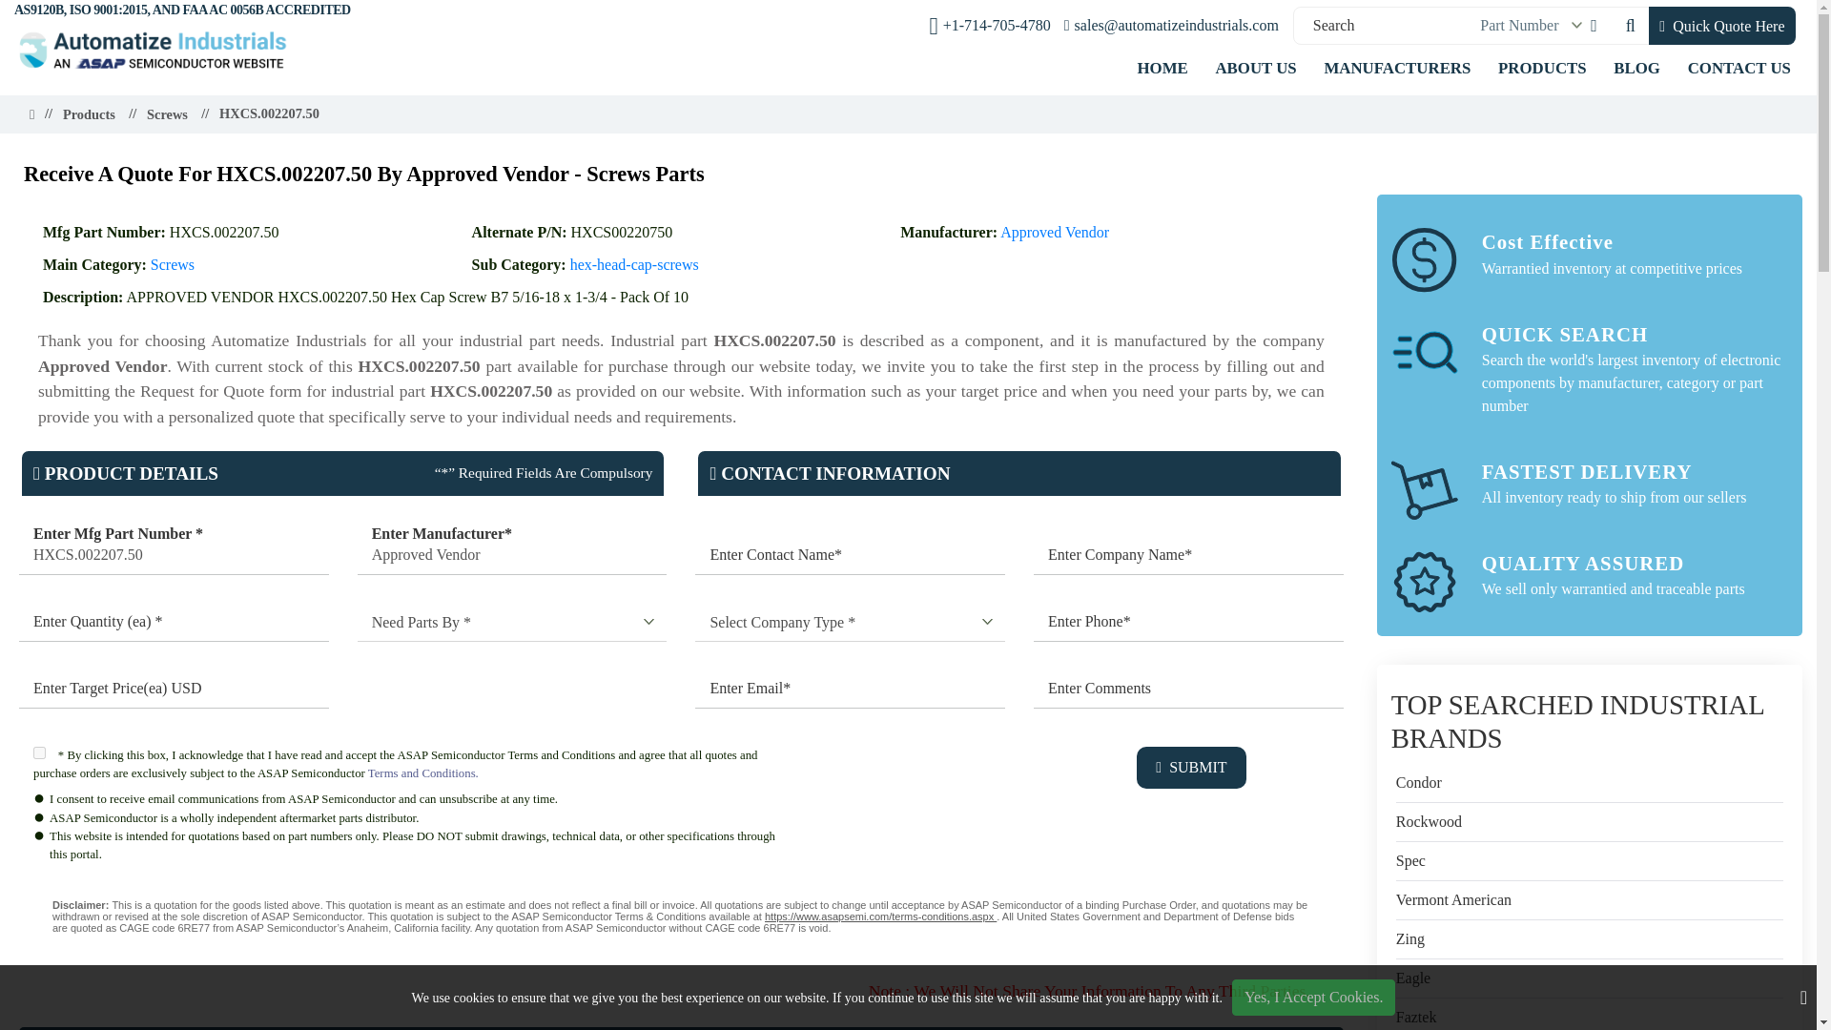  What do you see at coordinates (1722, 25) in the screenshot?
I see `  Quick Quote Here` at bounding box center [1722, 25].